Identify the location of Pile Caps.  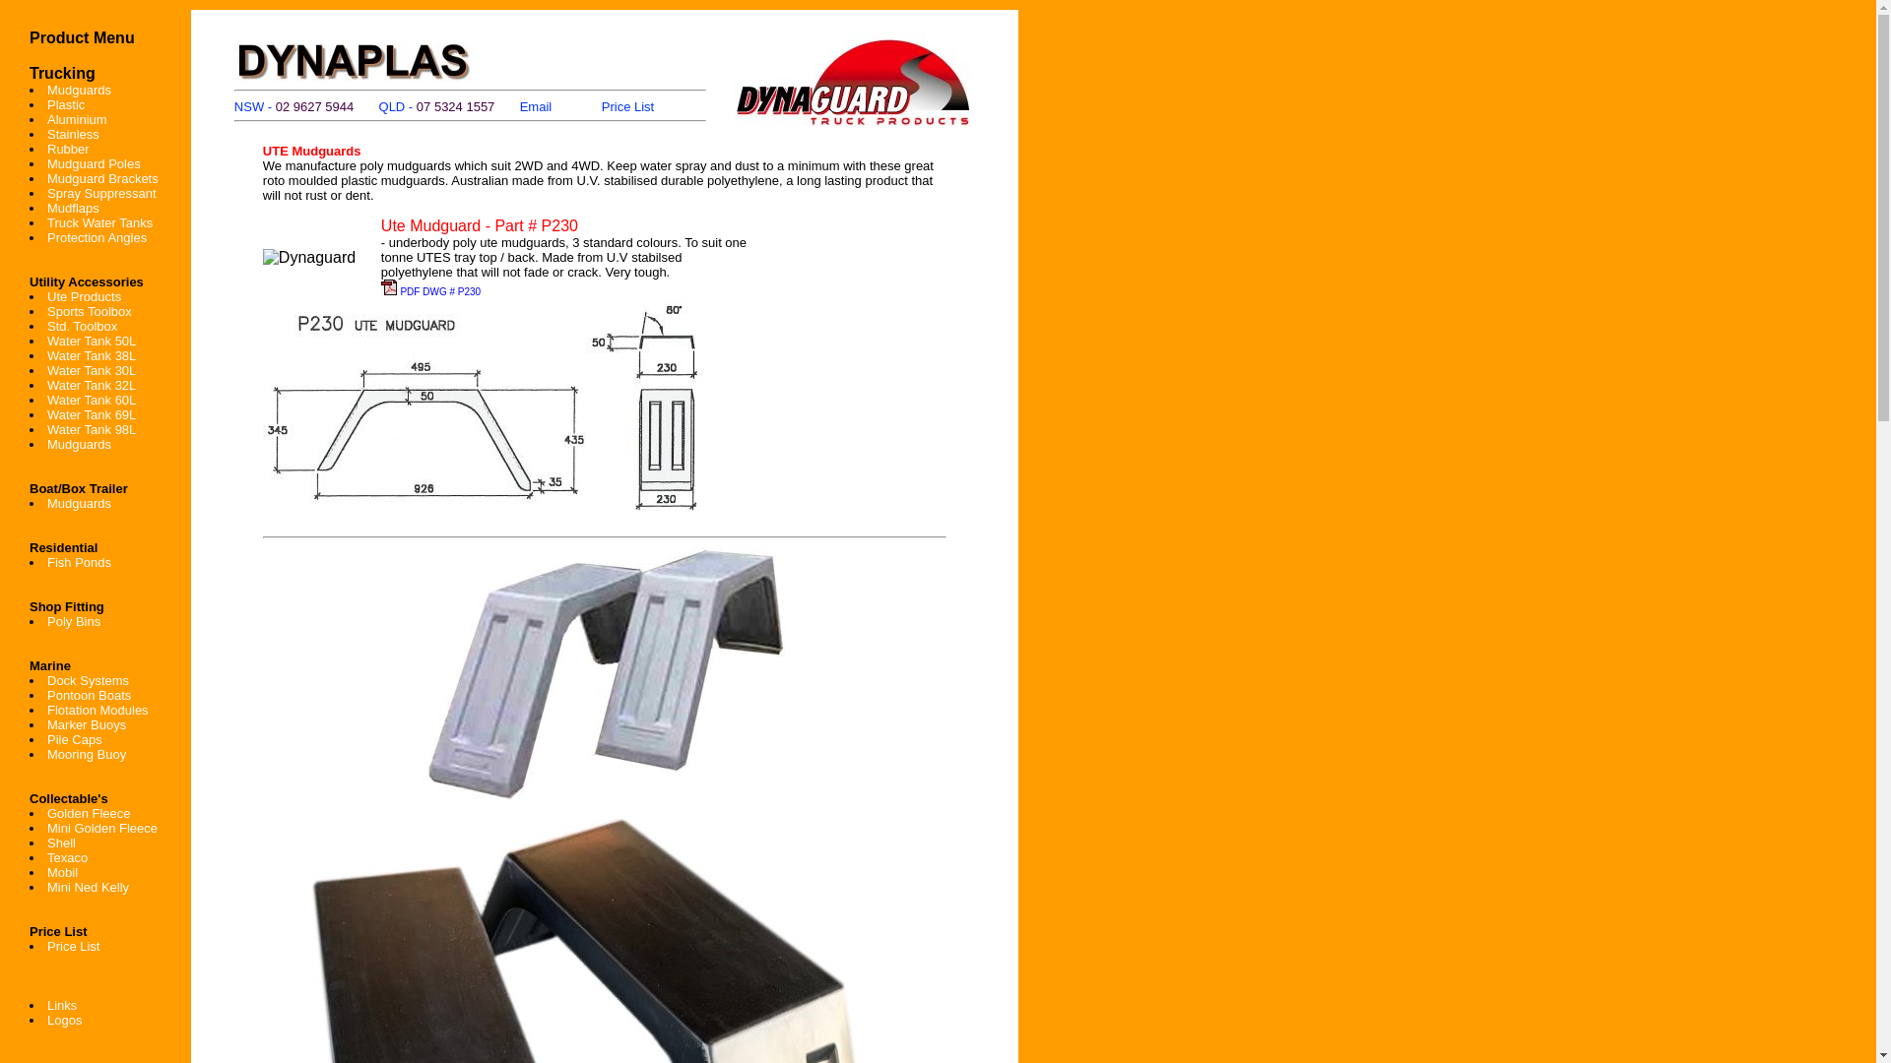
(75, 739).